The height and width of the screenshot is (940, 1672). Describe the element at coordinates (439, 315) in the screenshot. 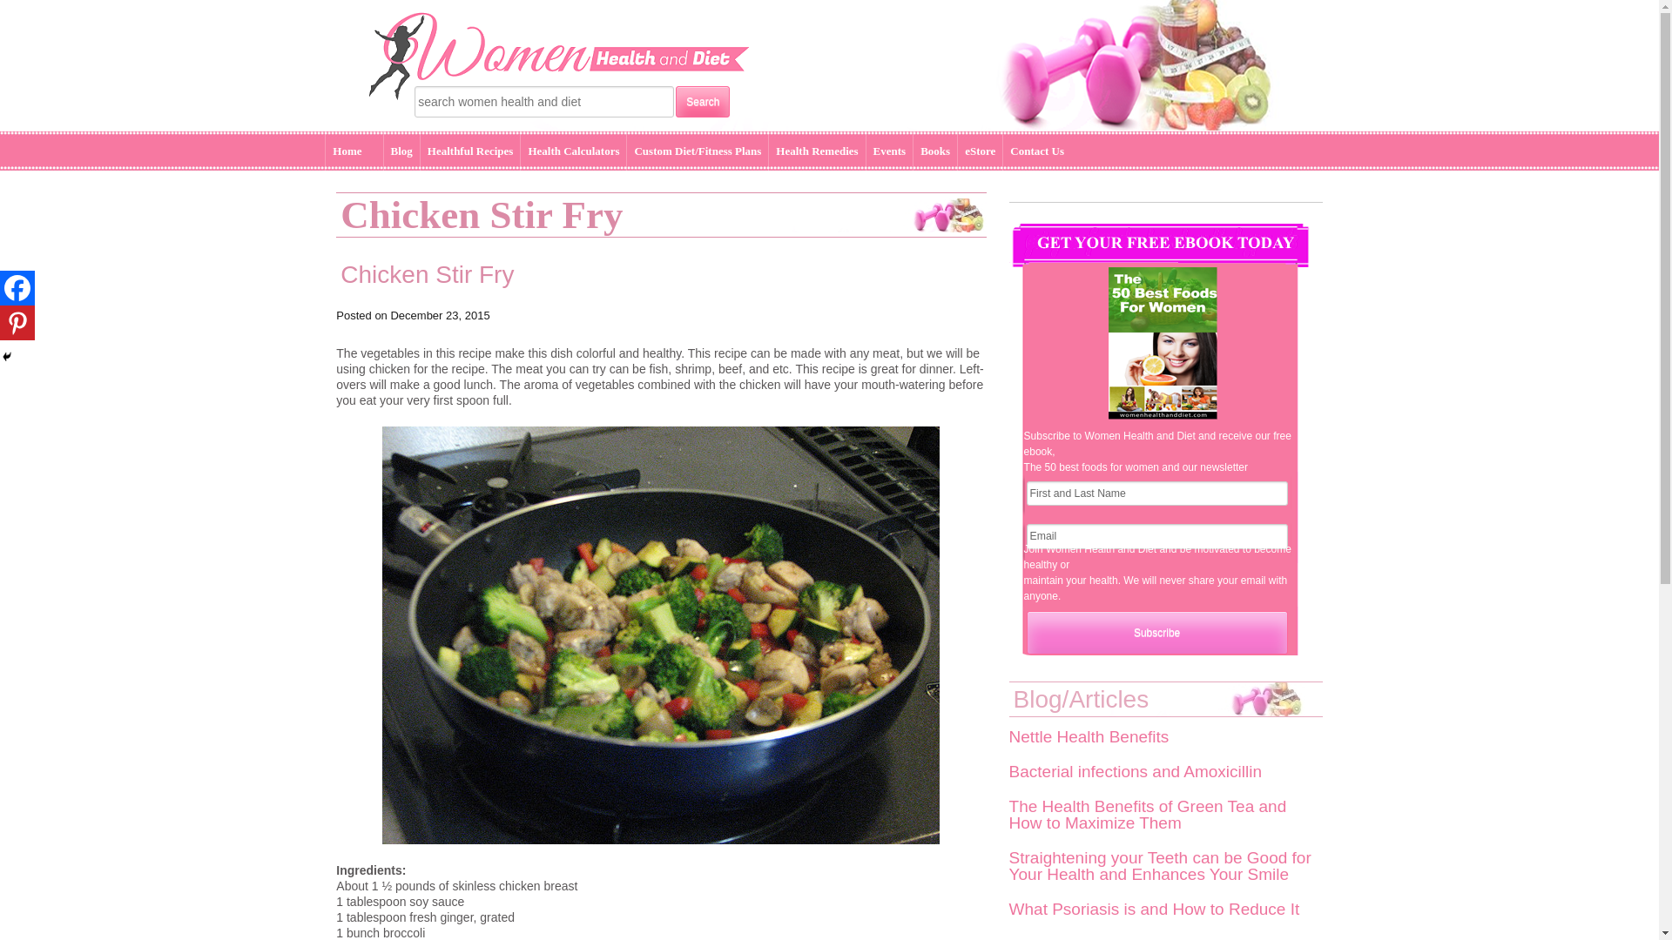

I see `December 23, 2015` at that location.